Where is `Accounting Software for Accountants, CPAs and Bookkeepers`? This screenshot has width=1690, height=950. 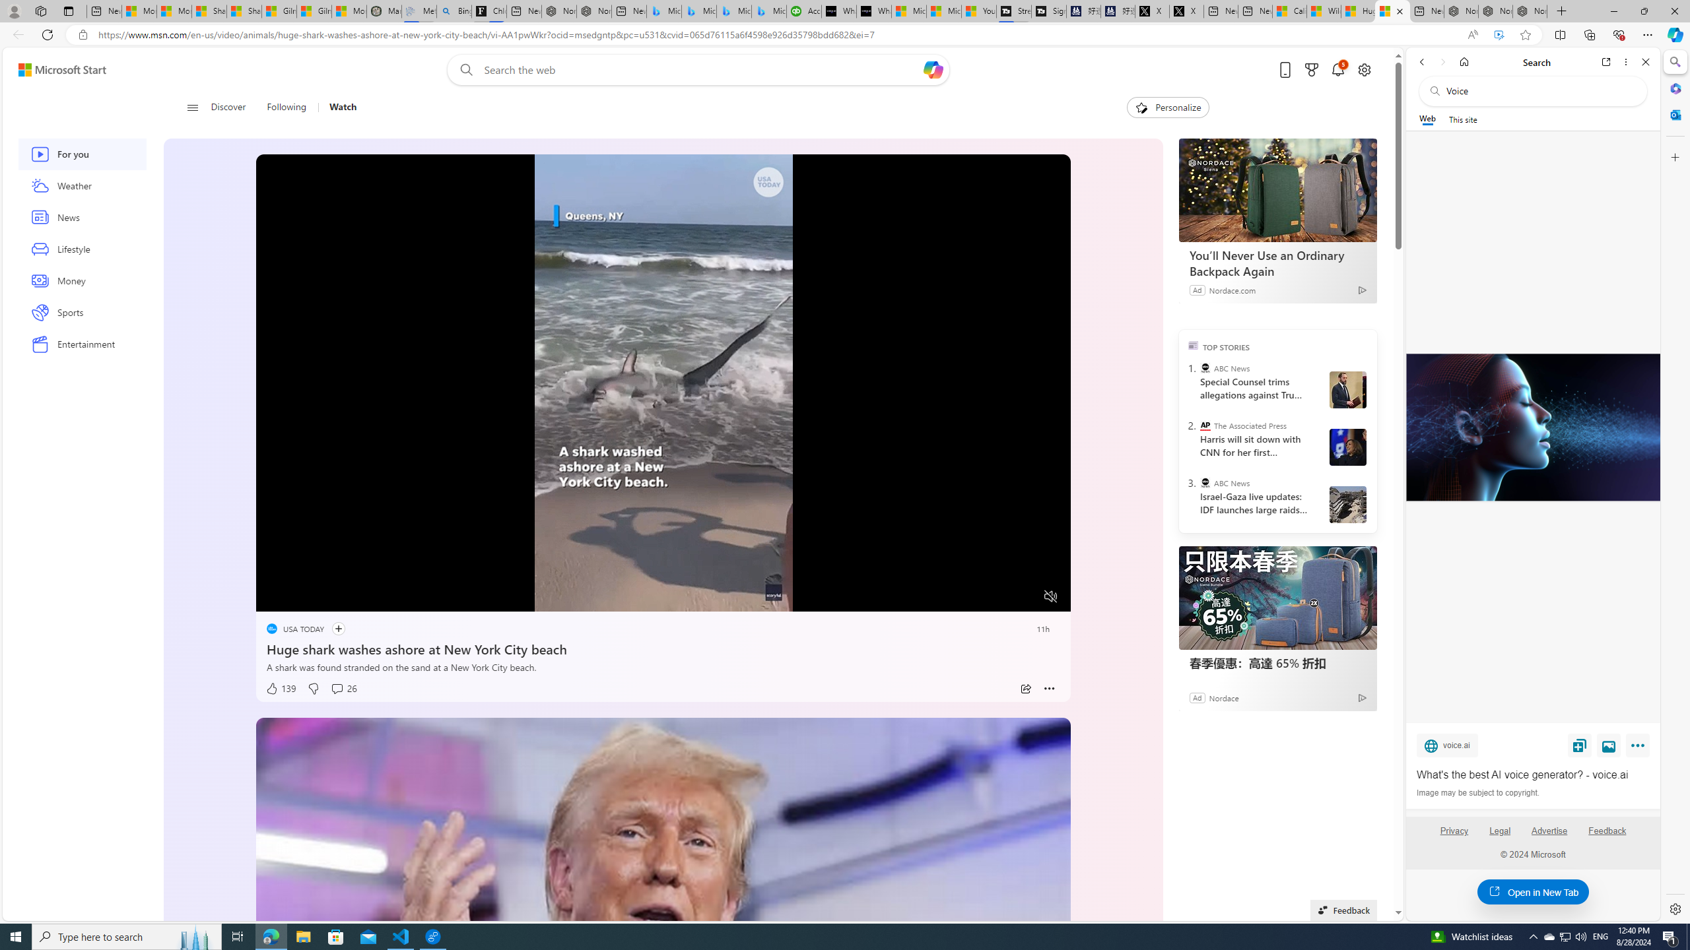 Accounting Software for Accountants, CPAs and Bookkeepers is located at coordinates (803, 11).